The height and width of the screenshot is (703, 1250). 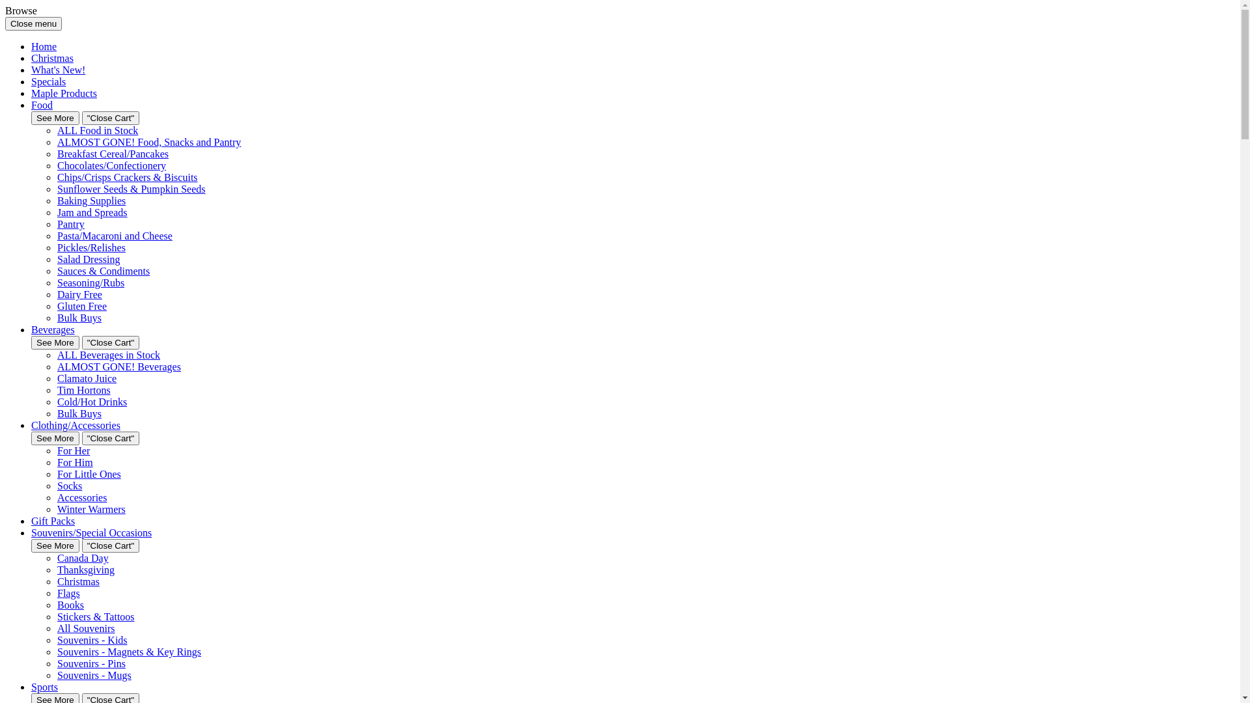 I want to click on Souvenirs - Mugs, so click(x=94, y=676).